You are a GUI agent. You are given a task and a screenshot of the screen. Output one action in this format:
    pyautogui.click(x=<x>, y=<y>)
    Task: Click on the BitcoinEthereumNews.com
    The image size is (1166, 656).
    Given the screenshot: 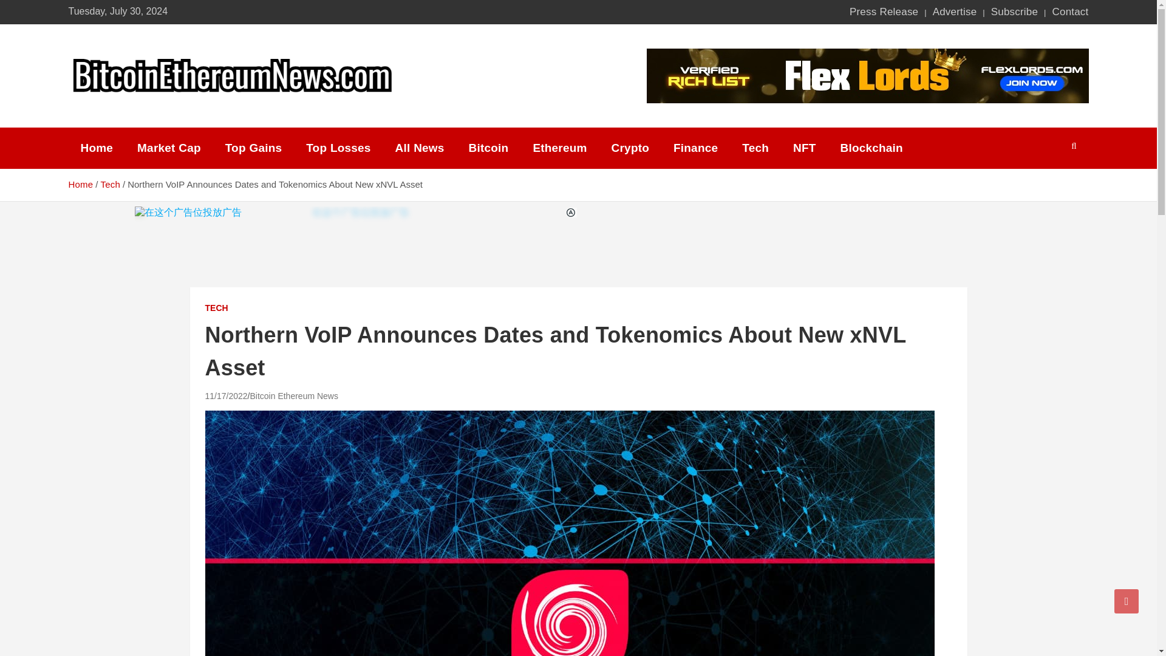 What is the action you would take?
    pyautogui.click(x=225, y=112)
    